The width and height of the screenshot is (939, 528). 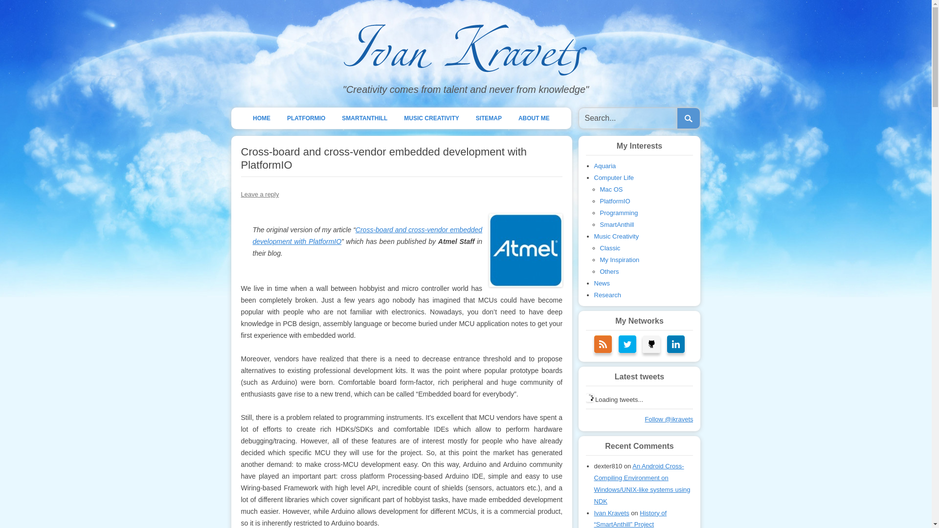 I want to click on PLATFORMIO, so click(x=306, y=118).